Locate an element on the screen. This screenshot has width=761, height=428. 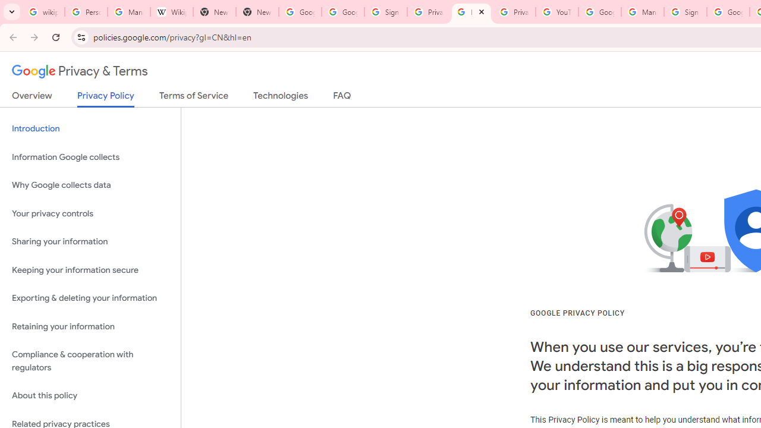
Exporting & deleting your information is located at coordinates (90, 298).